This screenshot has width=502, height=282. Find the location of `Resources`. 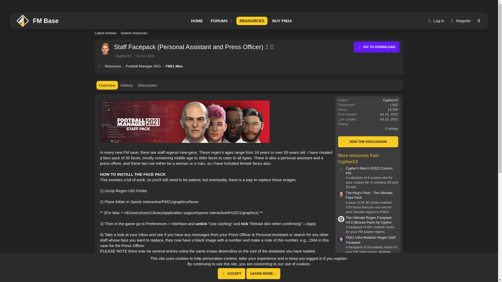

Resources is located at coordinates (113, 66).